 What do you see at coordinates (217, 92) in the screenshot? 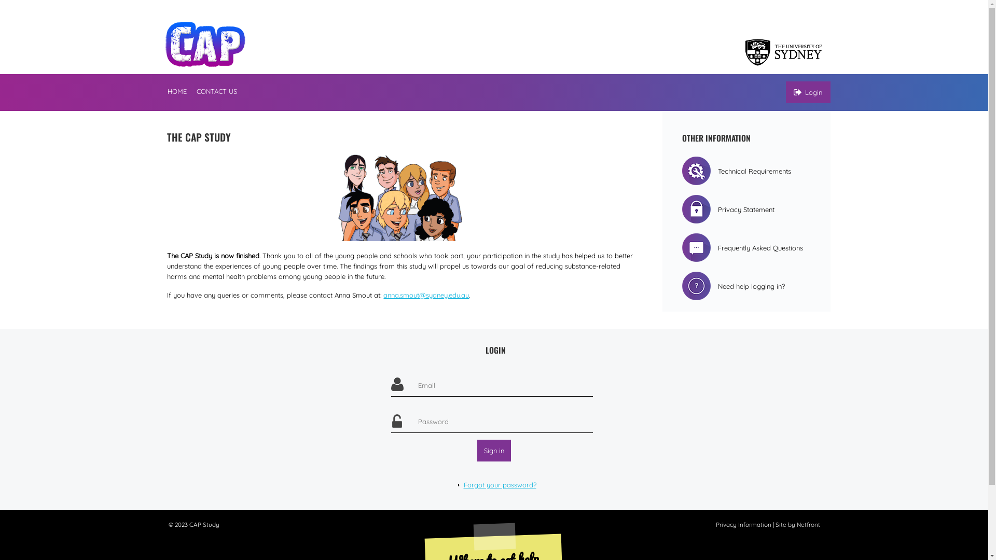
I see `CONTACT US` at bounding box center [217, 92].